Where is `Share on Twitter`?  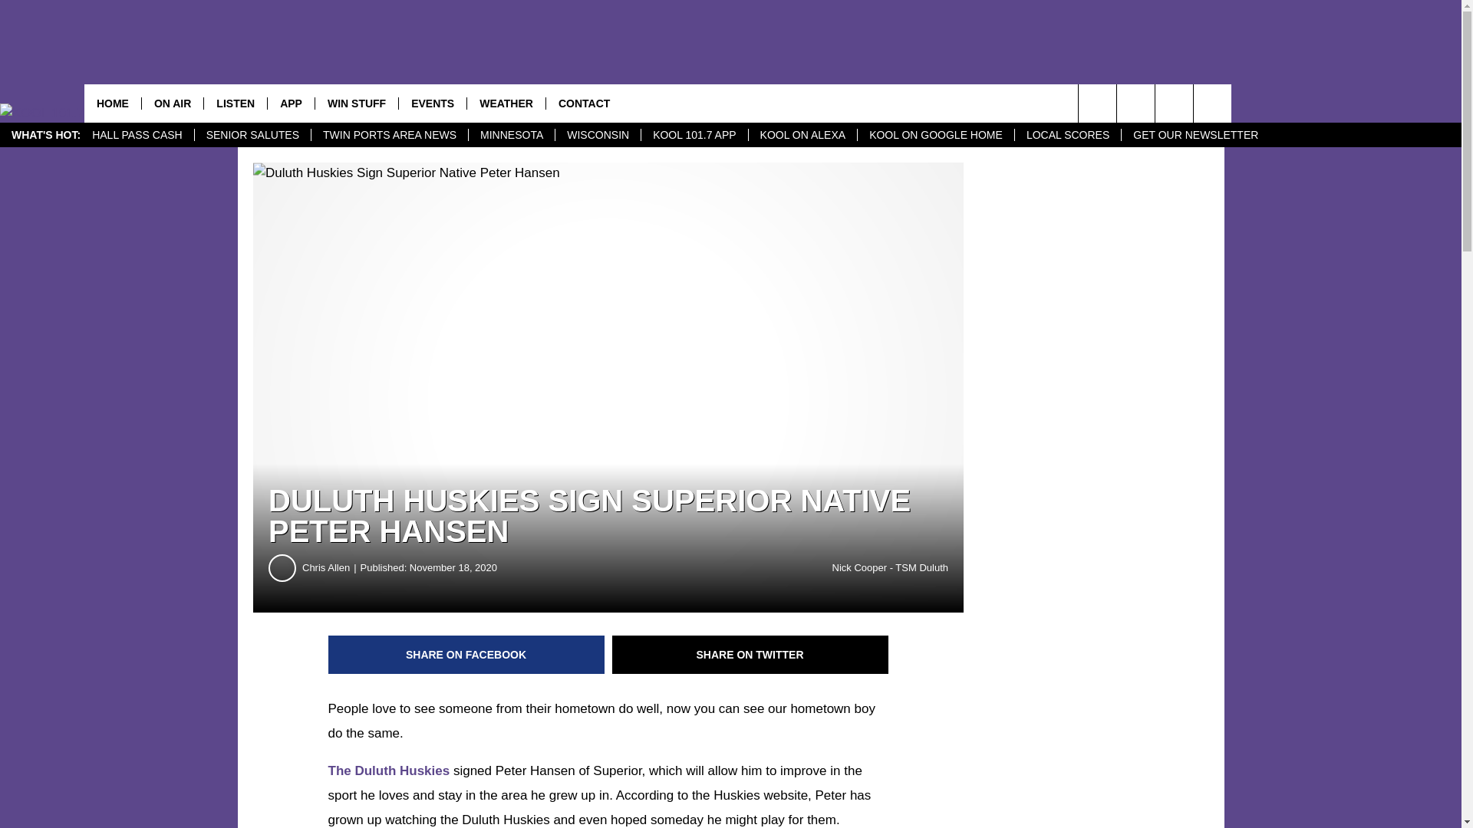 Share on Twitter is located at coordinates (750, 655).